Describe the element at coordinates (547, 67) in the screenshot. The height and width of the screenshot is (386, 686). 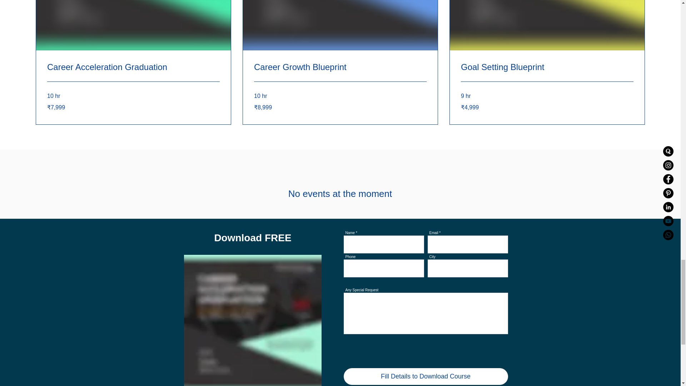
I see `Goal Setting Blueprint` at that location.